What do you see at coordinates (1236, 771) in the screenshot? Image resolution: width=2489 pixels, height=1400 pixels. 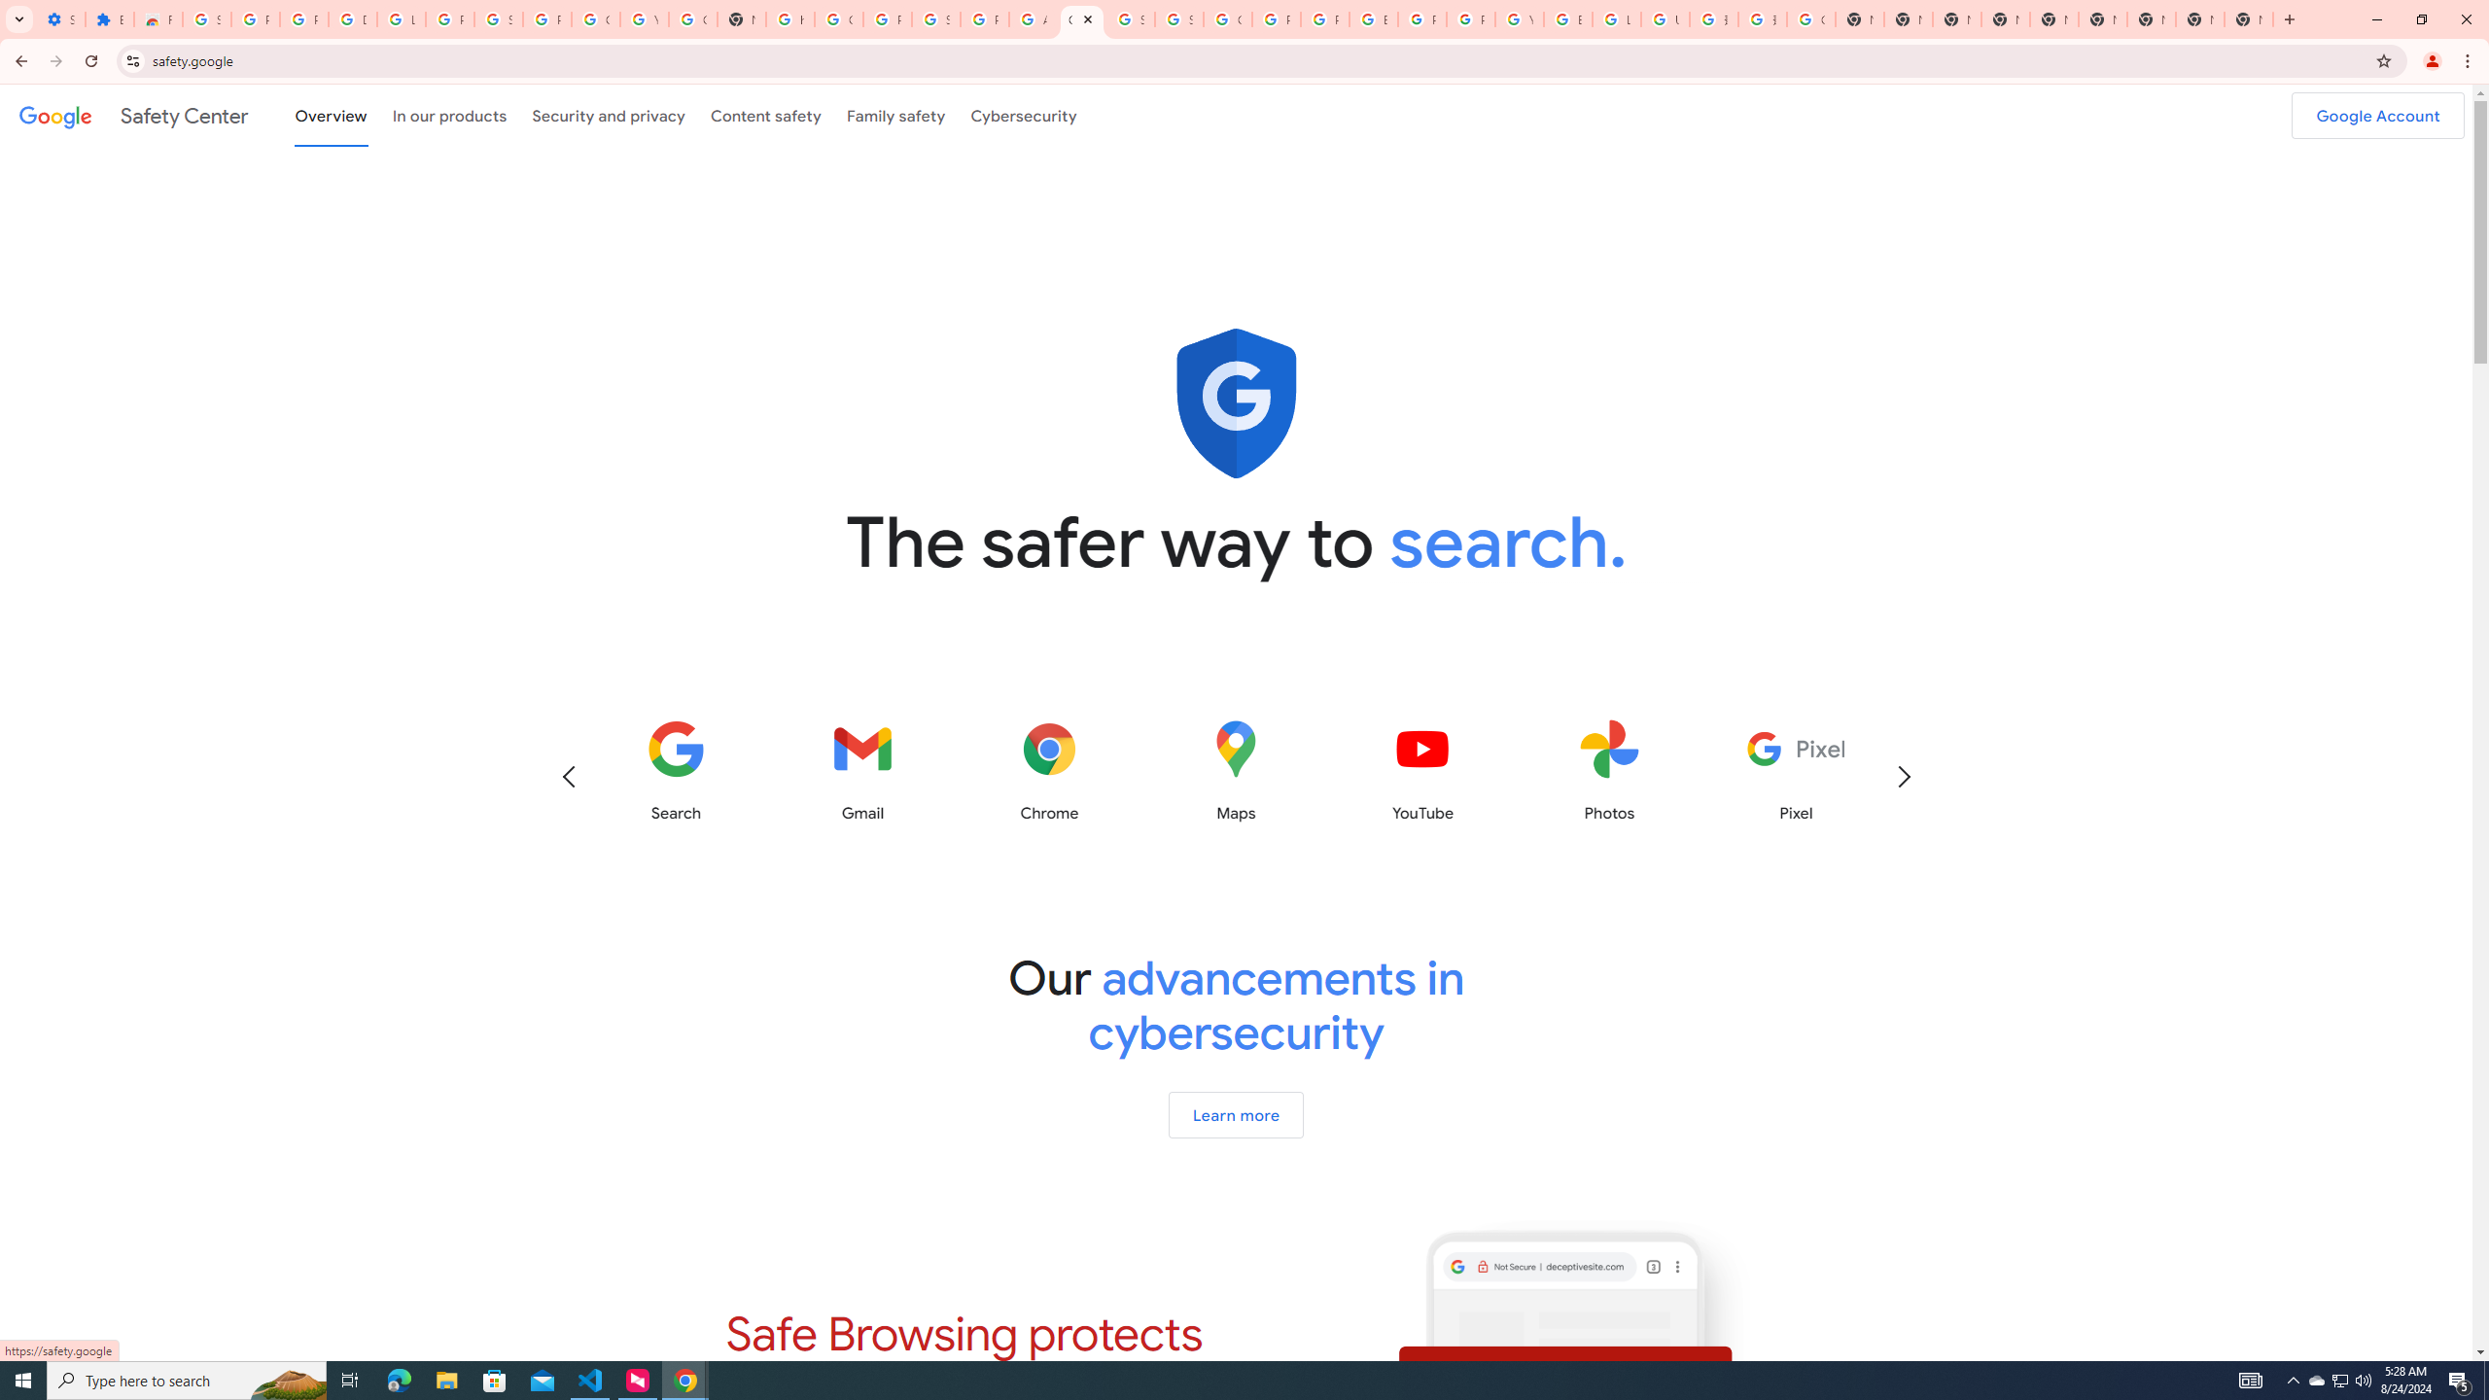 I see `AutomationID: overview-products-carousel-desktop-4` at bounding box center [1236, 771].